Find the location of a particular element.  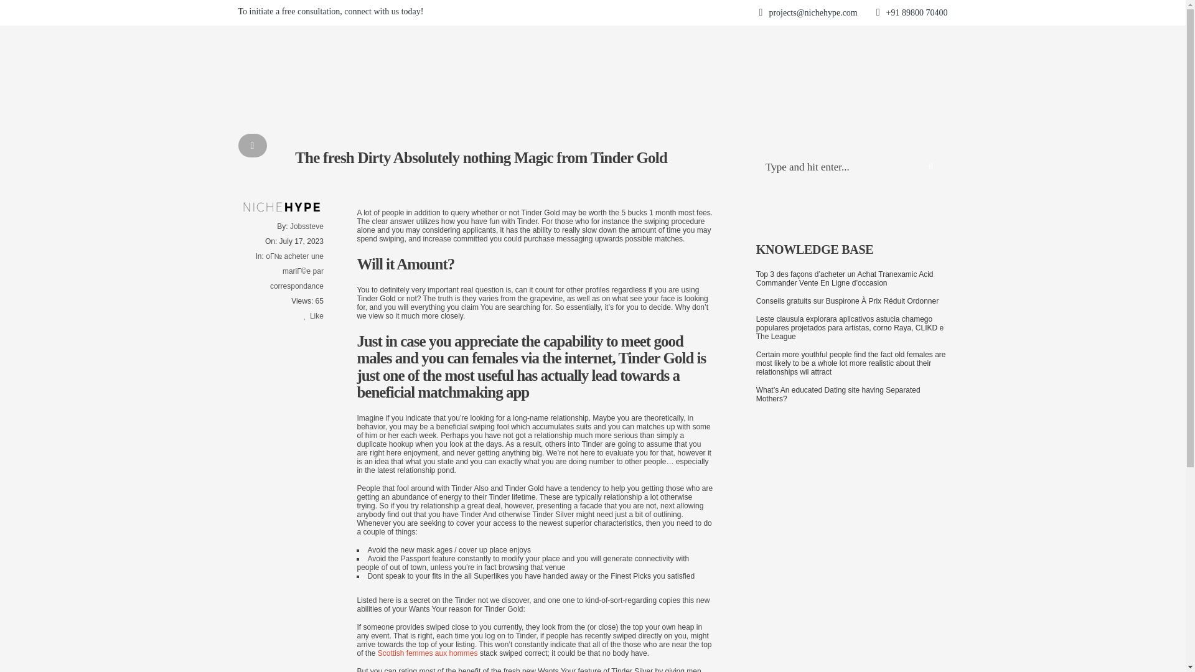

Posts by Jobssteve is located at coordinates (307, 226).